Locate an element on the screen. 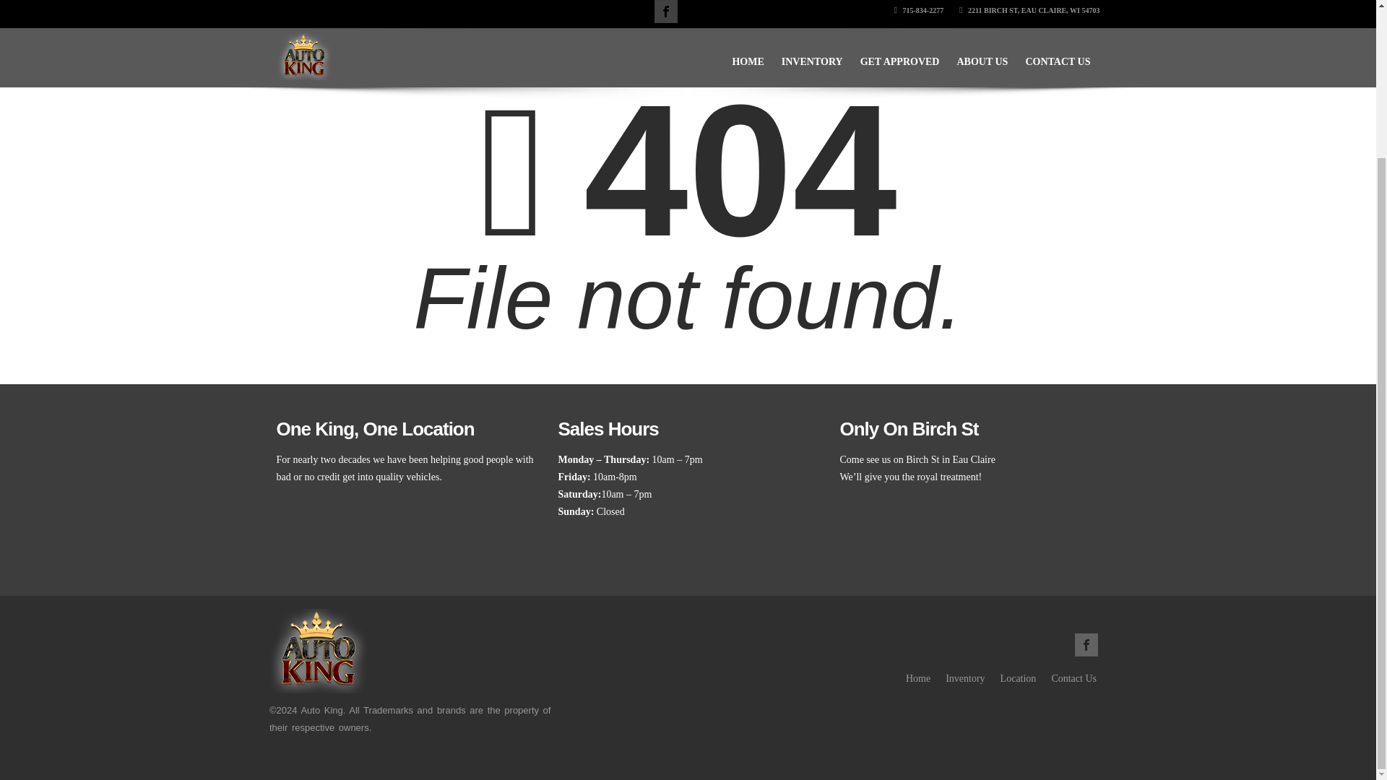  Inventory is located at coordinates (965, 679).